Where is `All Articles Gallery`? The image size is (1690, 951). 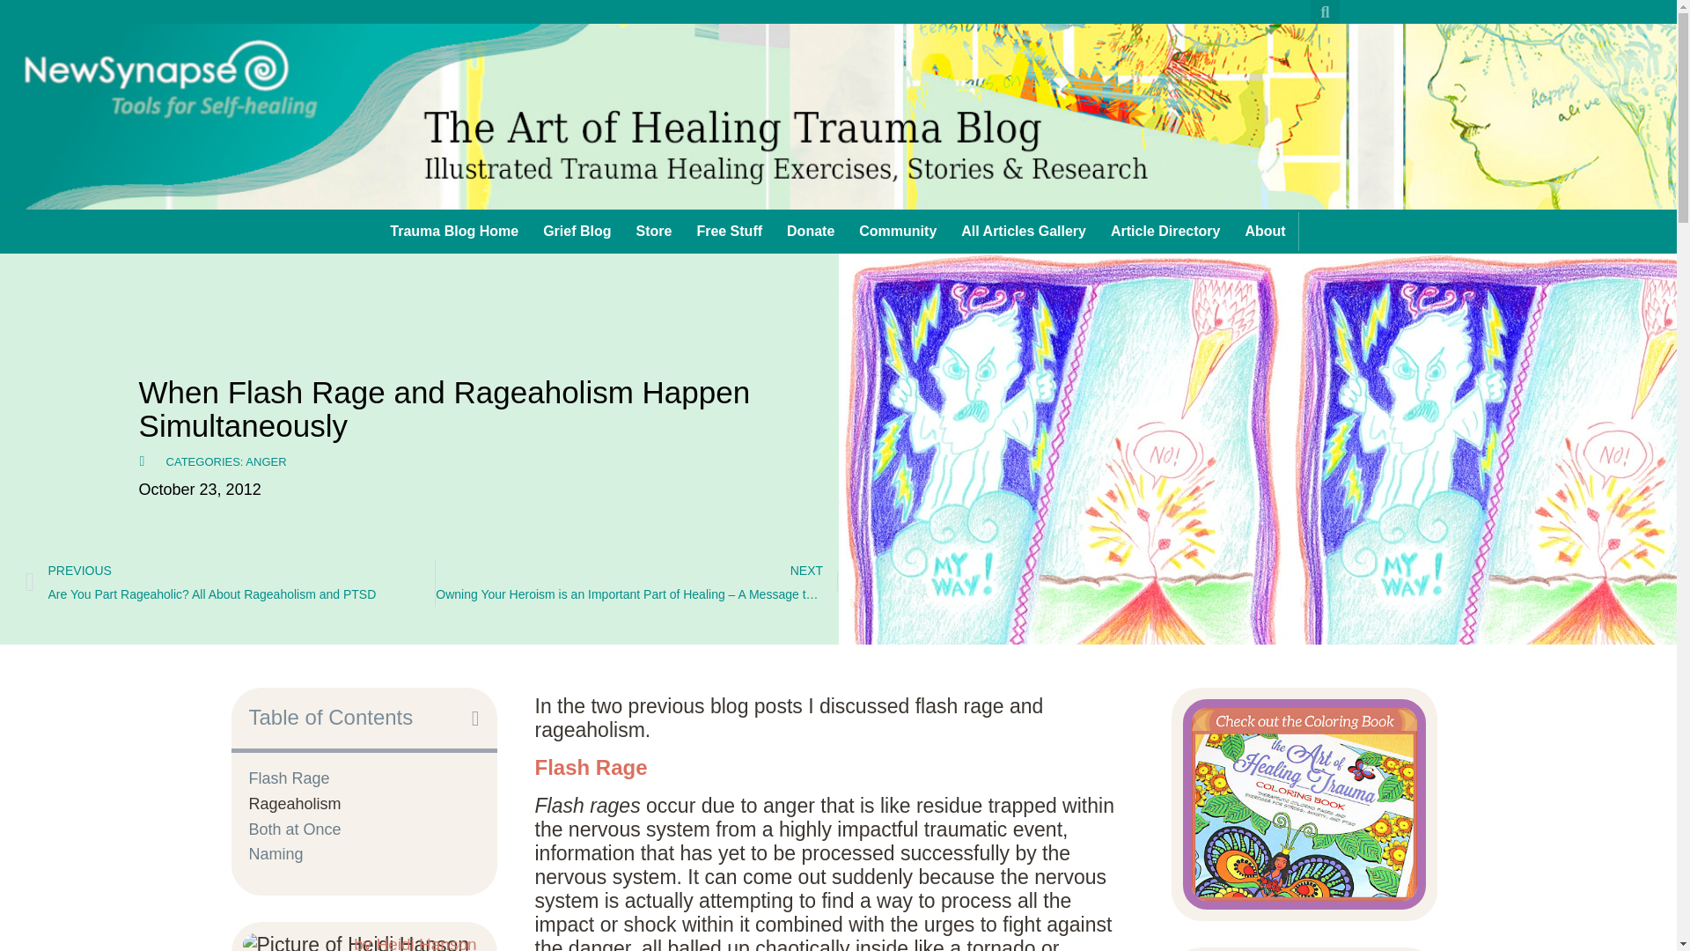
All Articles Gallery is located at coordinates (1023, 231).